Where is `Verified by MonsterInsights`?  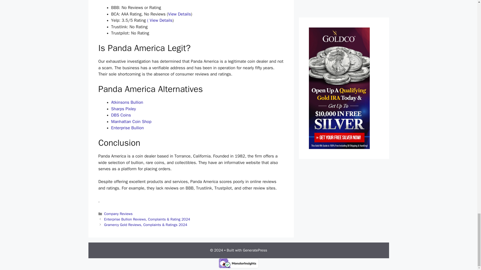 Verified by MonsterInsights is located at coordinates (238, 263).